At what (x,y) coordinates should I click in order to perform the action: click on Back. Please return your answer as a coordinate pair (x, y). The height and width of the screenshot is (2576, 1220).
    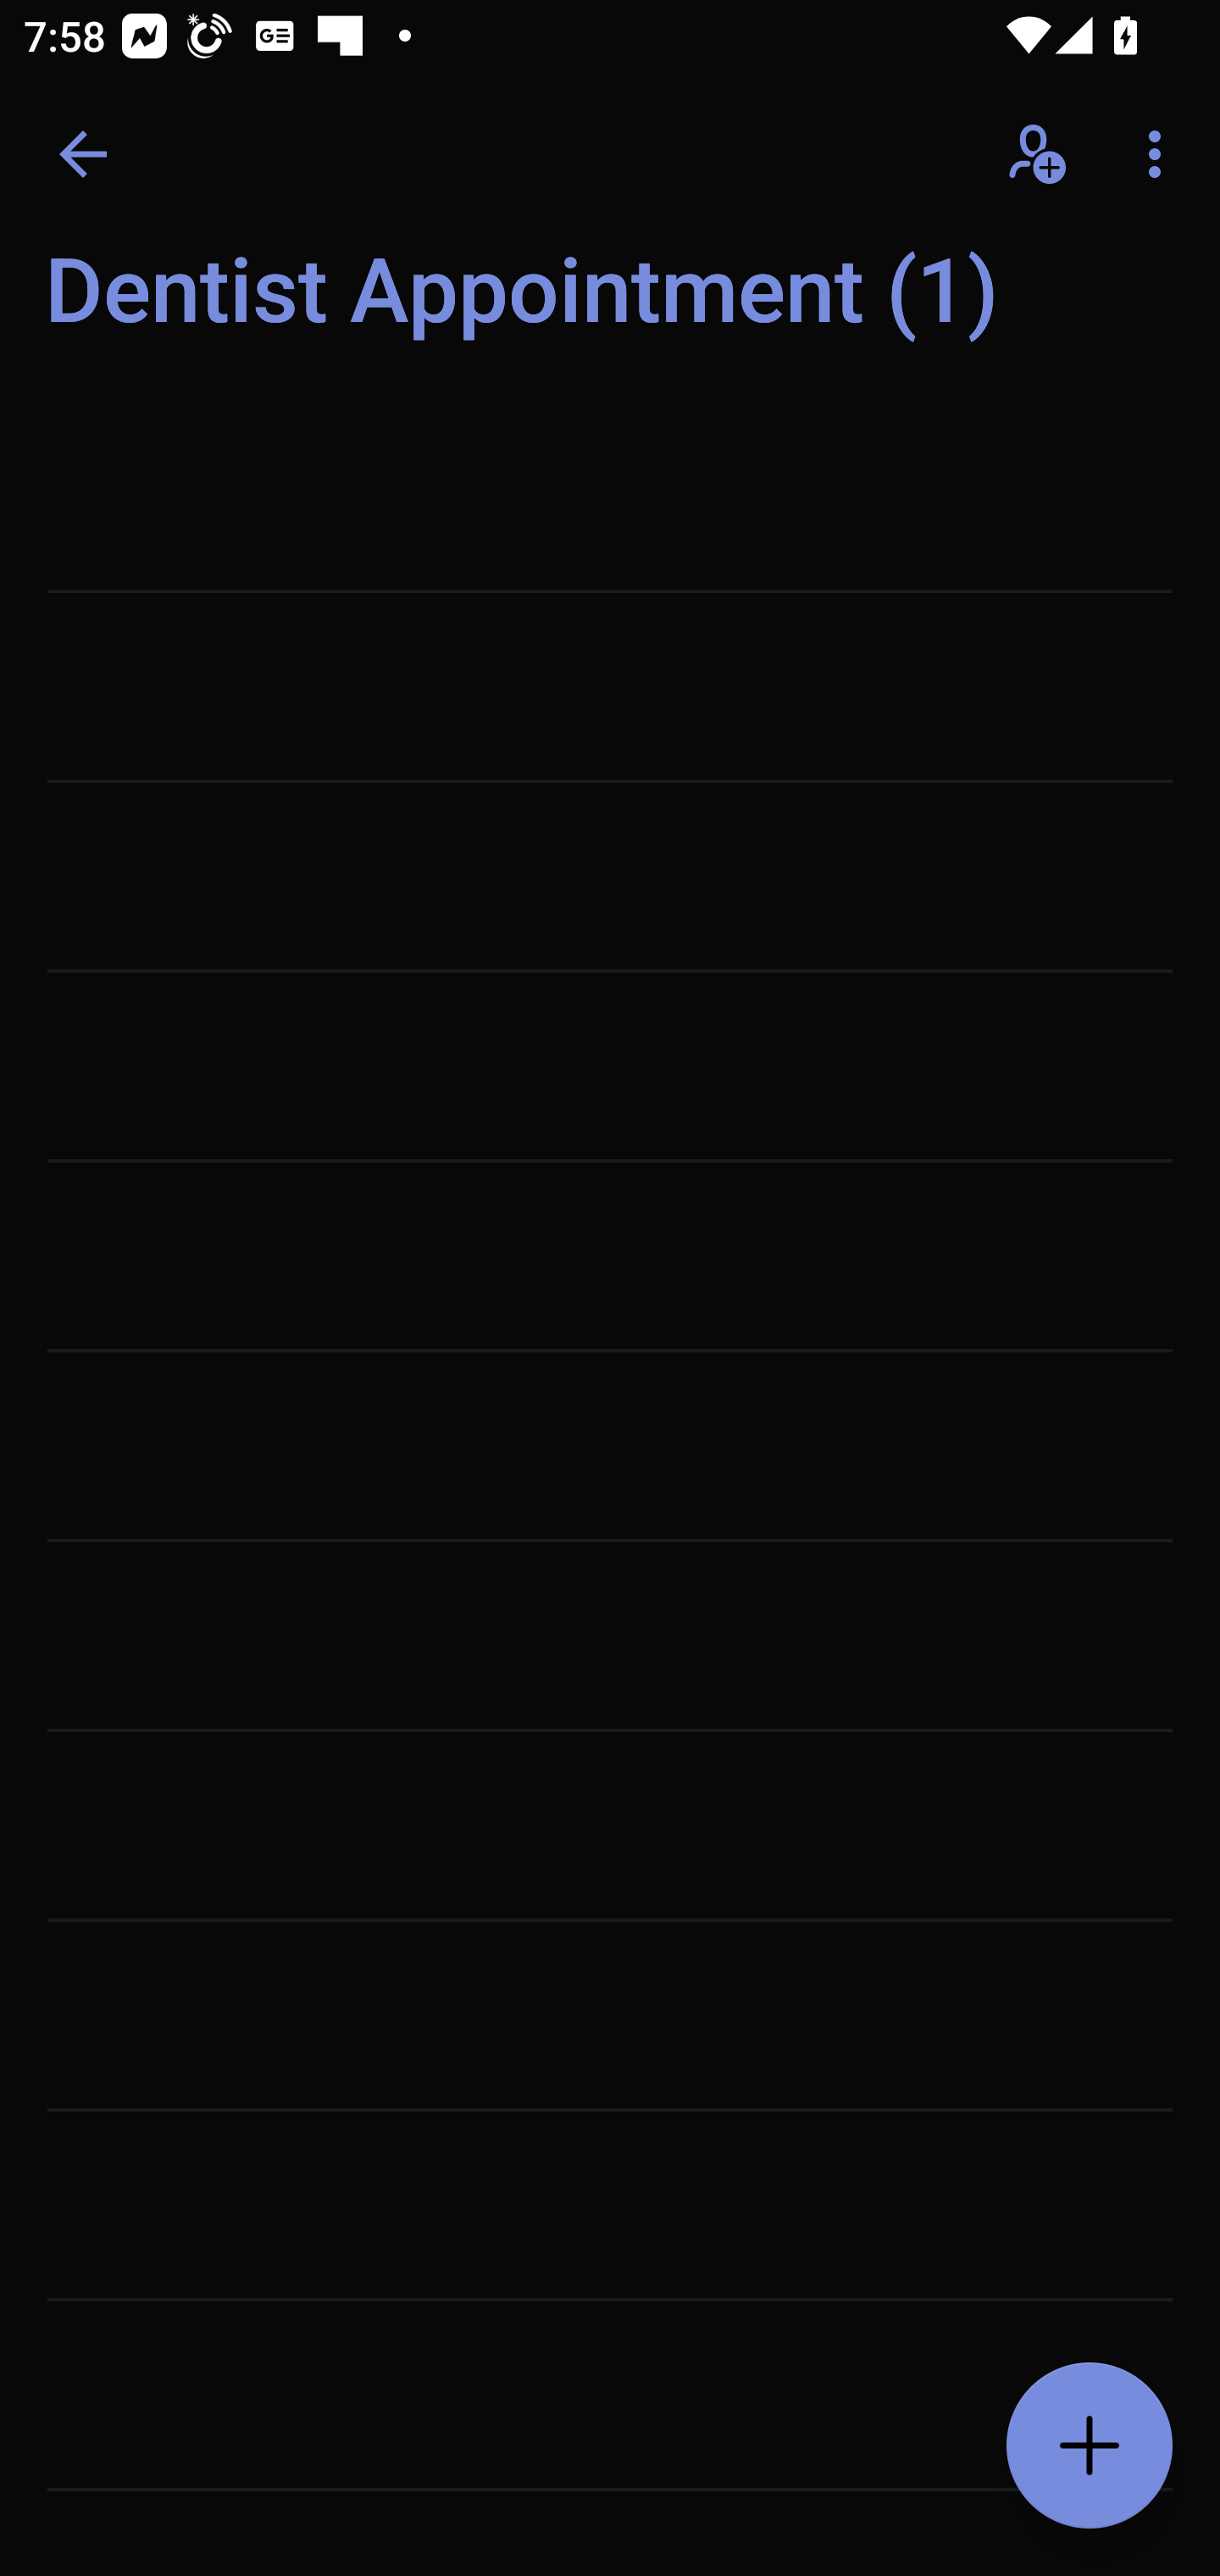
    Looking at the image, I should click on (83, 154).